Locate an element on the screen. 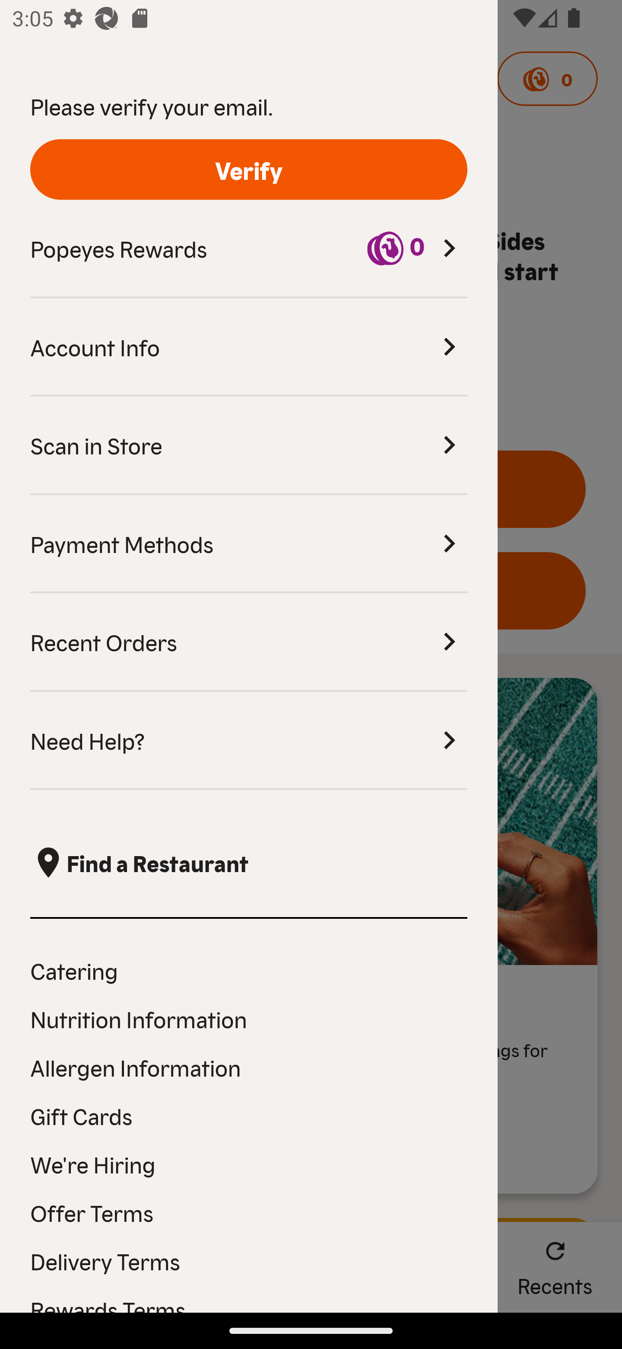 The width and height of the screenshot is (622, 1349). Delivery Terms is located at coordinates (249, 1260).